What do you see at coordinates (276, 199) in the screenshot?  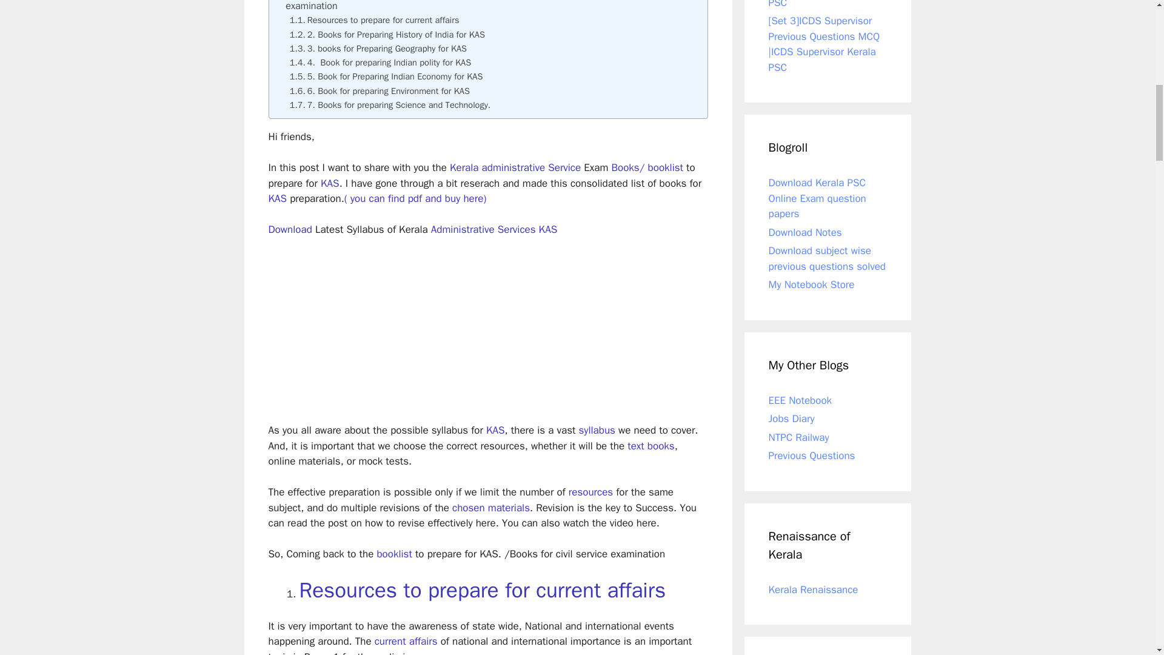 I see `KAS` at bounding box center [276, 199].